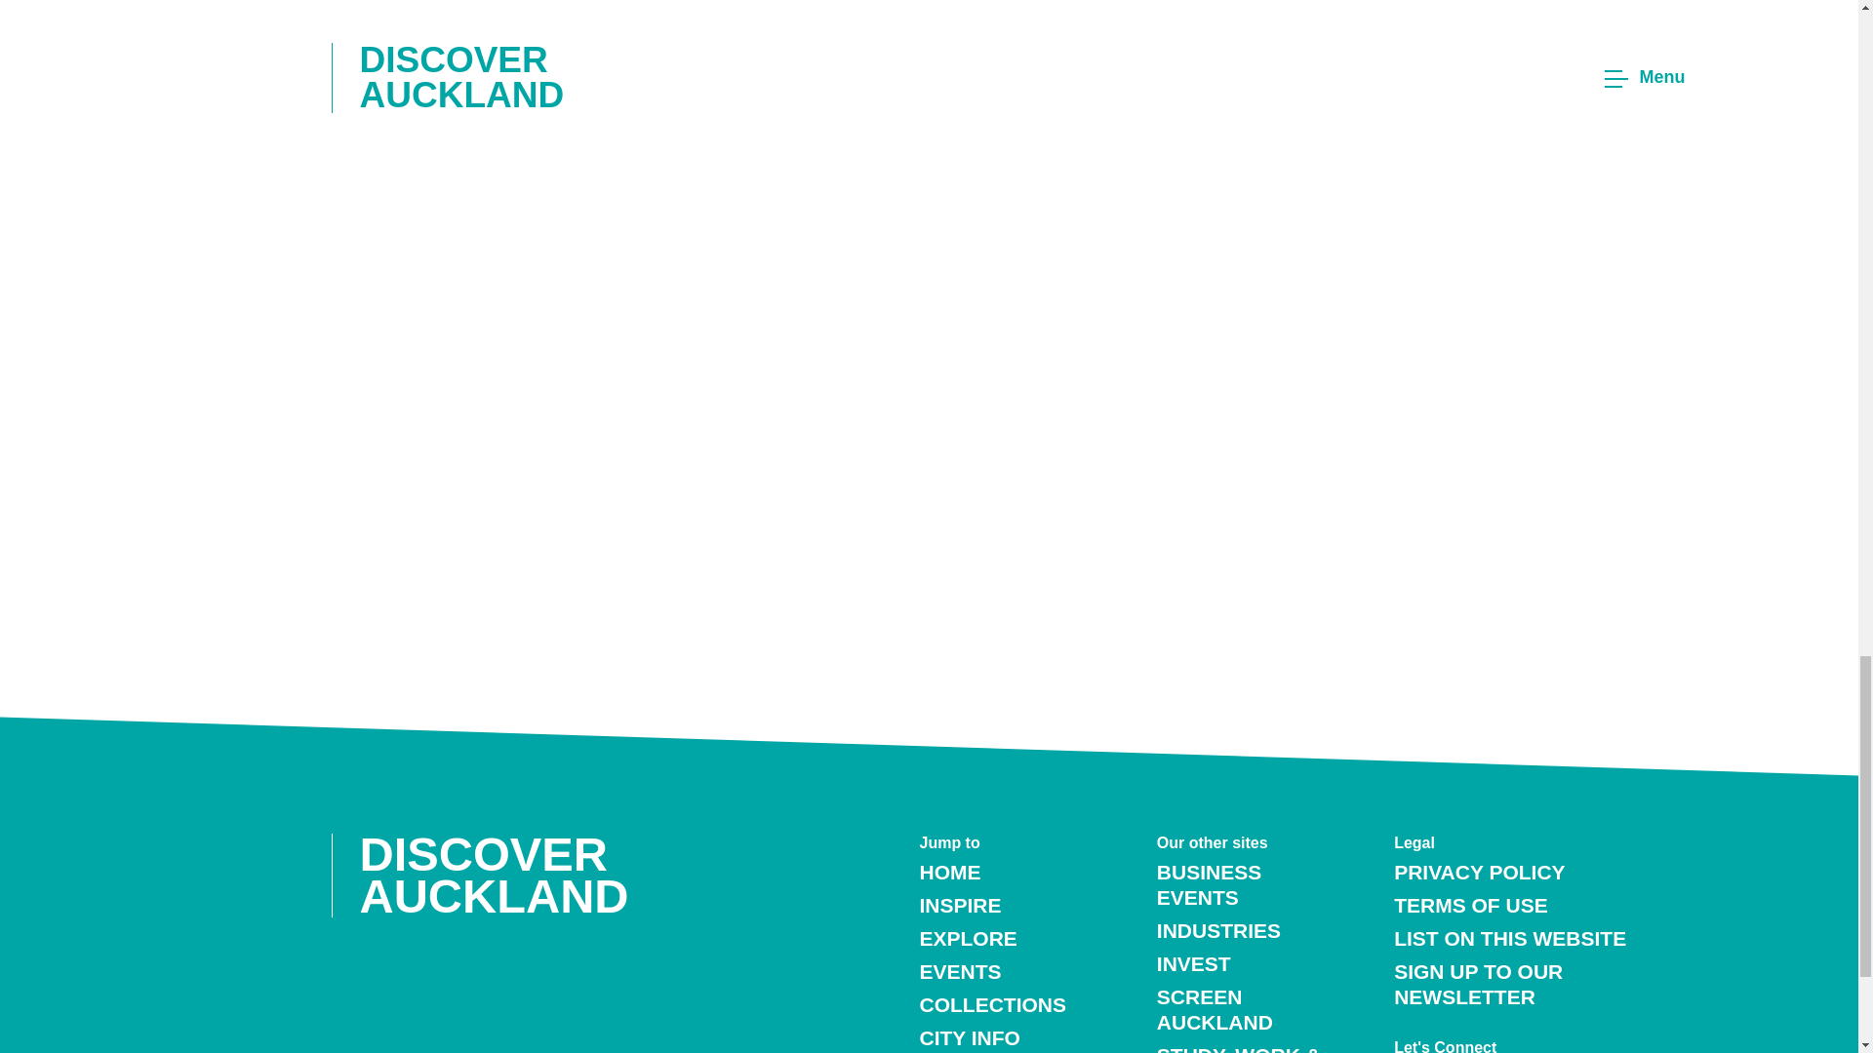 The image size is (1873, 1053). I want to click on DISCOVER AUCKLAND, so click(507, 876).